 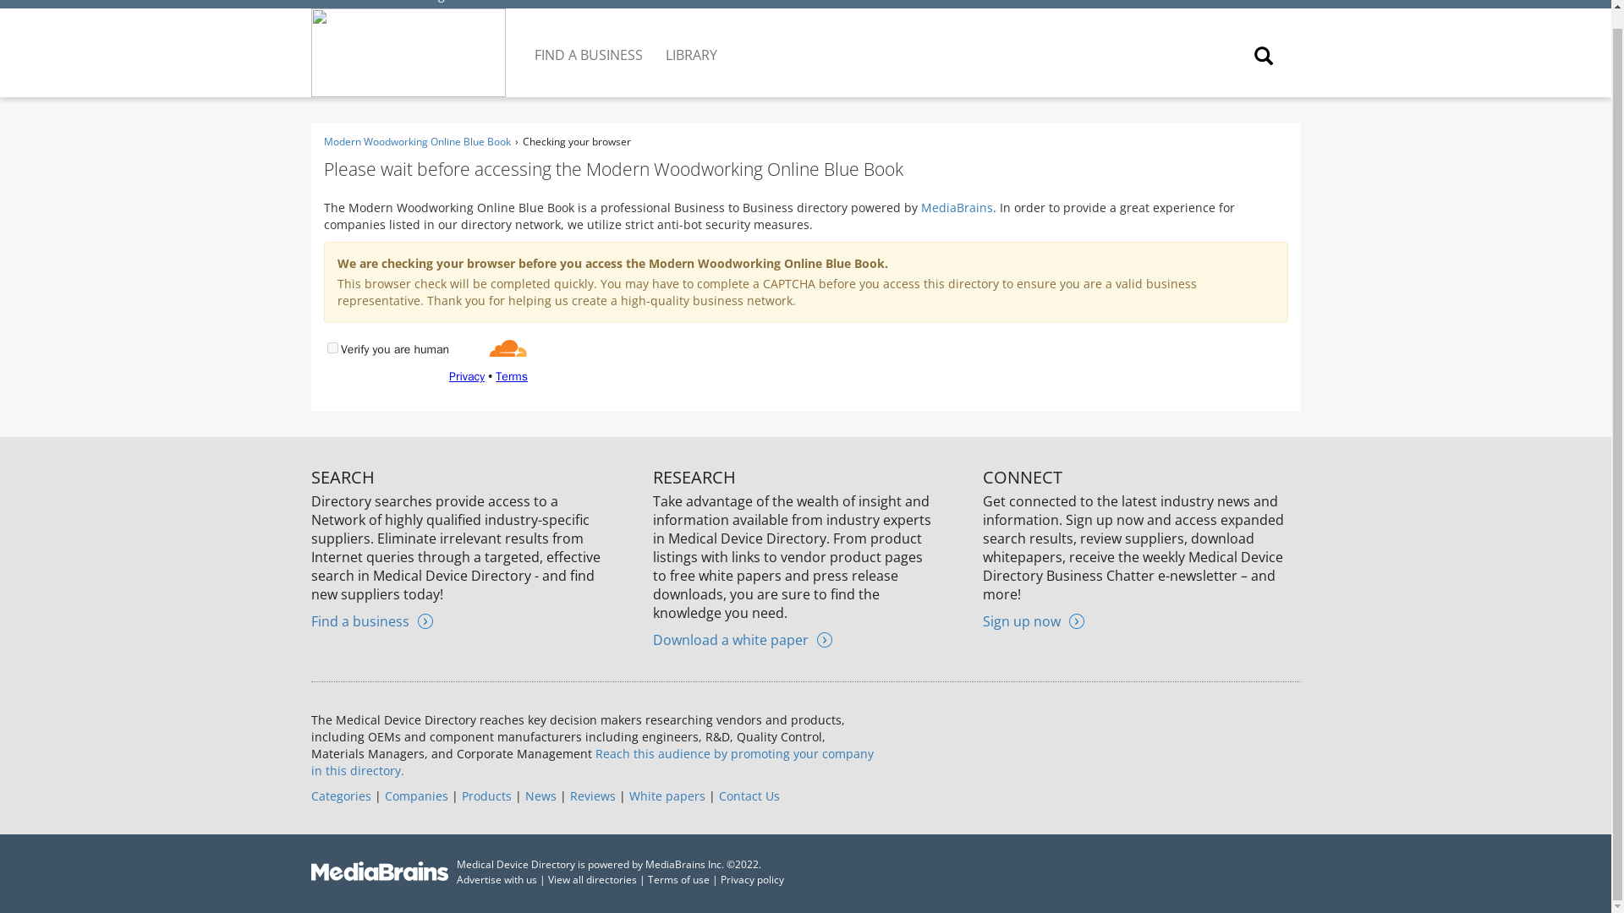 What do you see at coordinates (372, 621) in the screenshot?
I see `Find a business` at bounding box center [372, 621].